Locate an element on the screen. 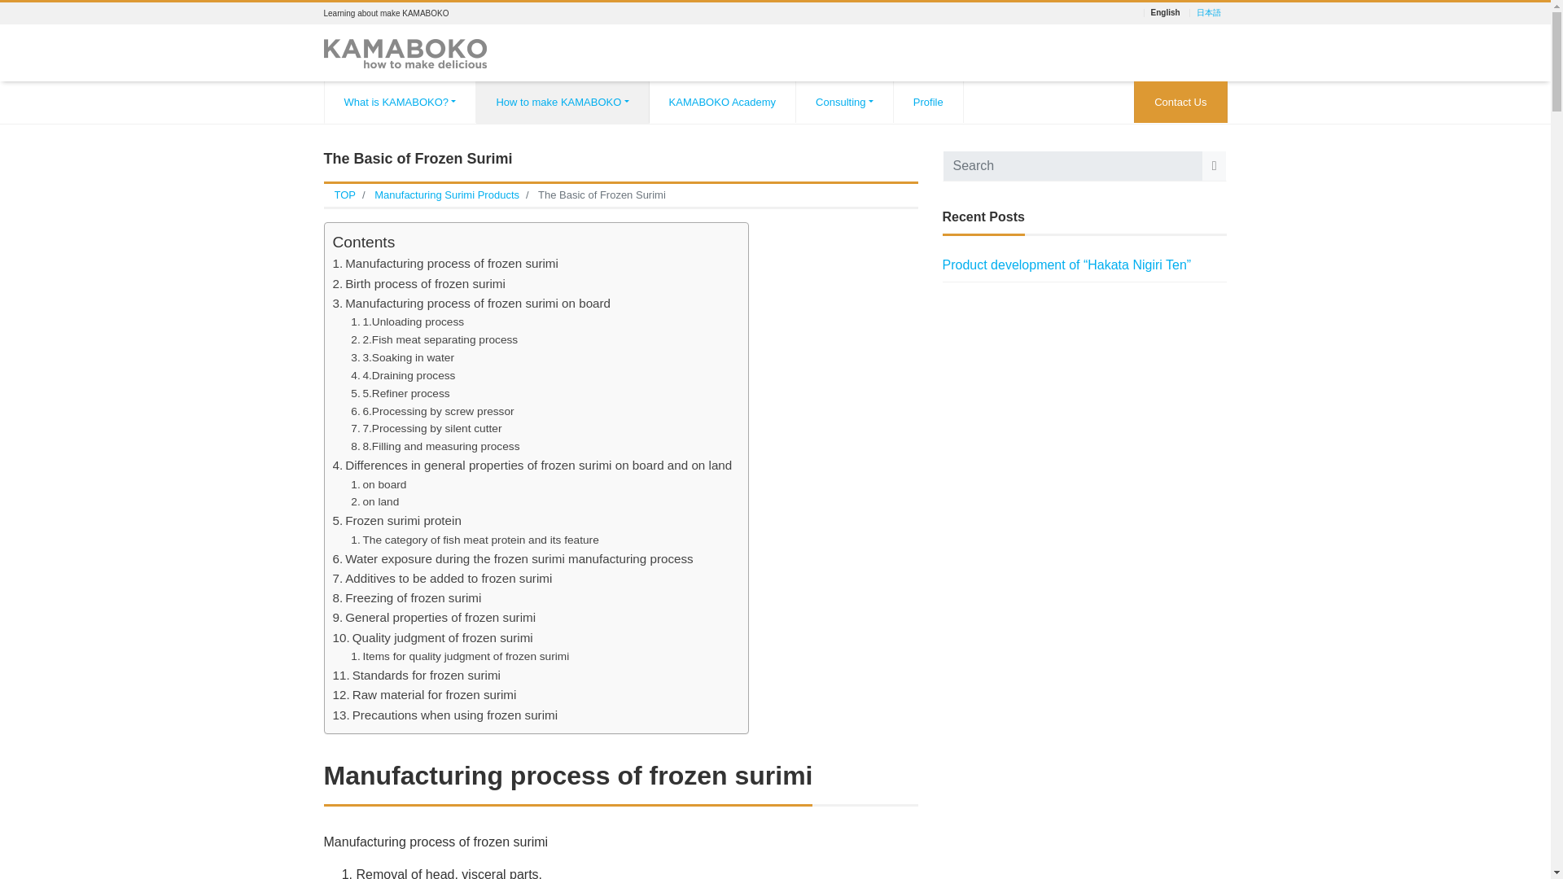  The category of fish meat protein and its feature is located at coordinates (474, 540).